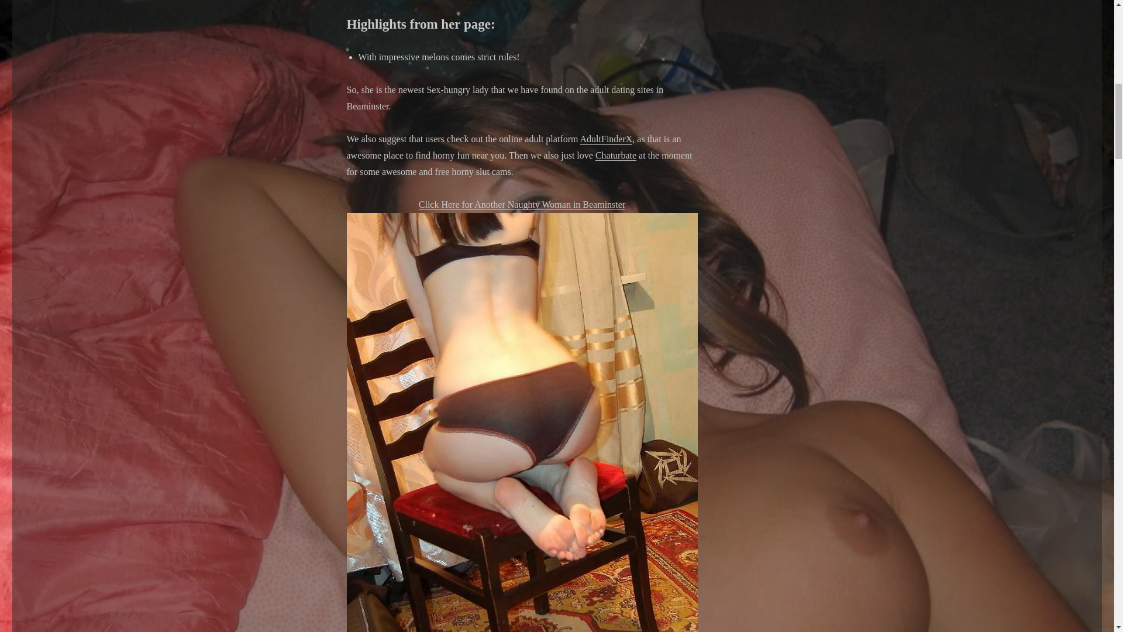  I want to click on AdultFinderX, so click(607, 139).